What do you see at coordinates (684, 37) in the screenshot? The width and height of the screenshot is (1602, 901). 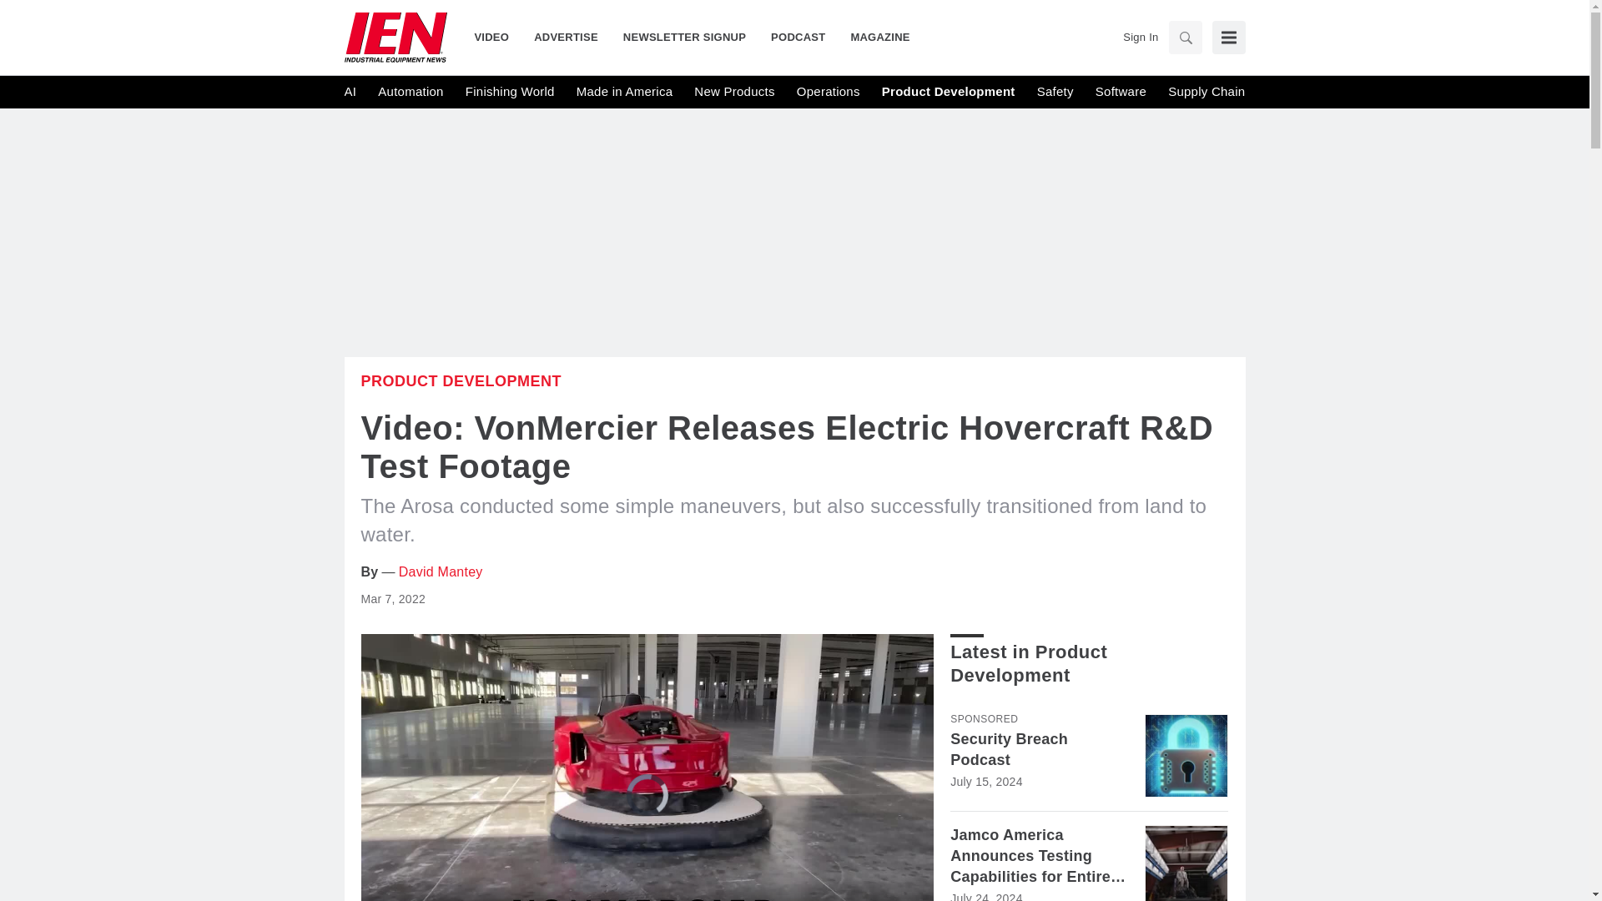 I see `NEWSLETTER SIGNUP` at bounding box center [684, 37].